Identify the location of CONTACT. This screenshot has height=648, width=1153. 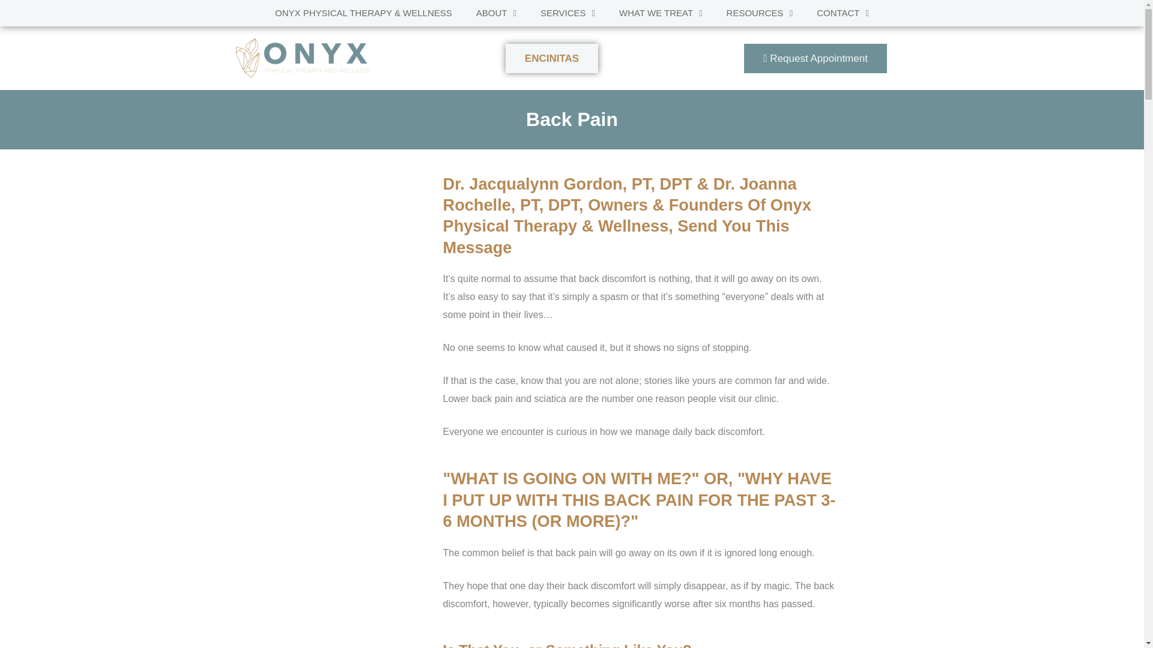
(843, 13).